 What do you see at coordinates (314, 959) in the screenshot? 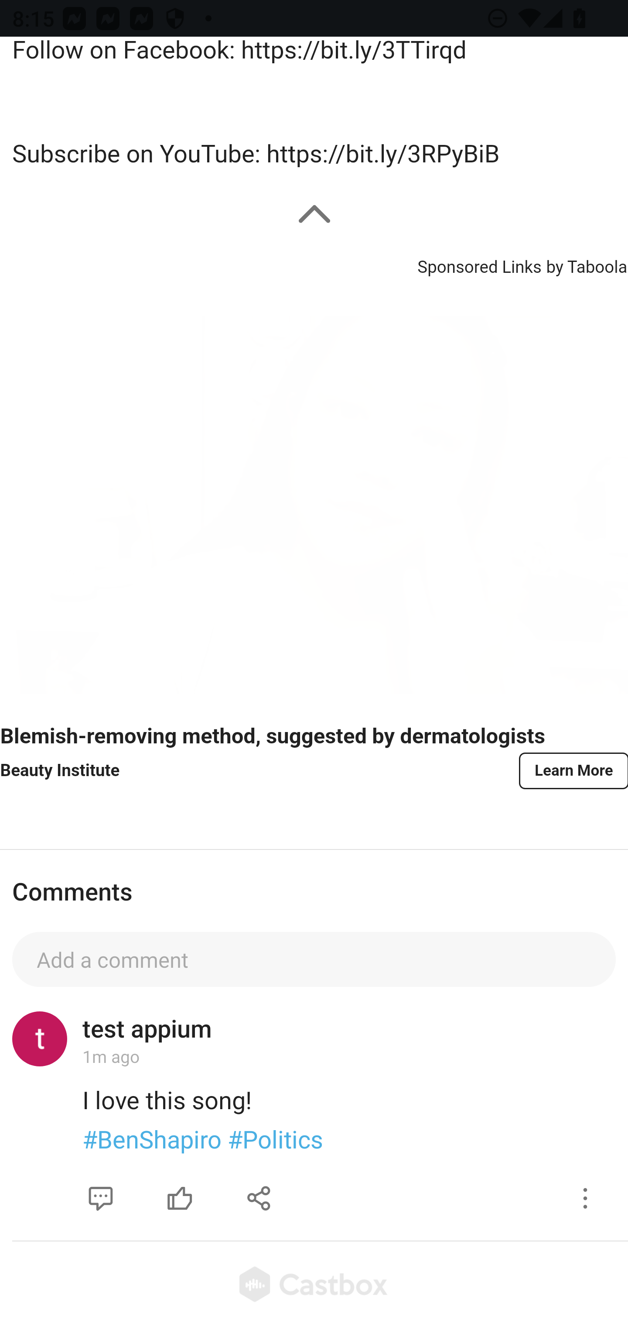
I see `Add a comment` at bounding box center [314, 959].